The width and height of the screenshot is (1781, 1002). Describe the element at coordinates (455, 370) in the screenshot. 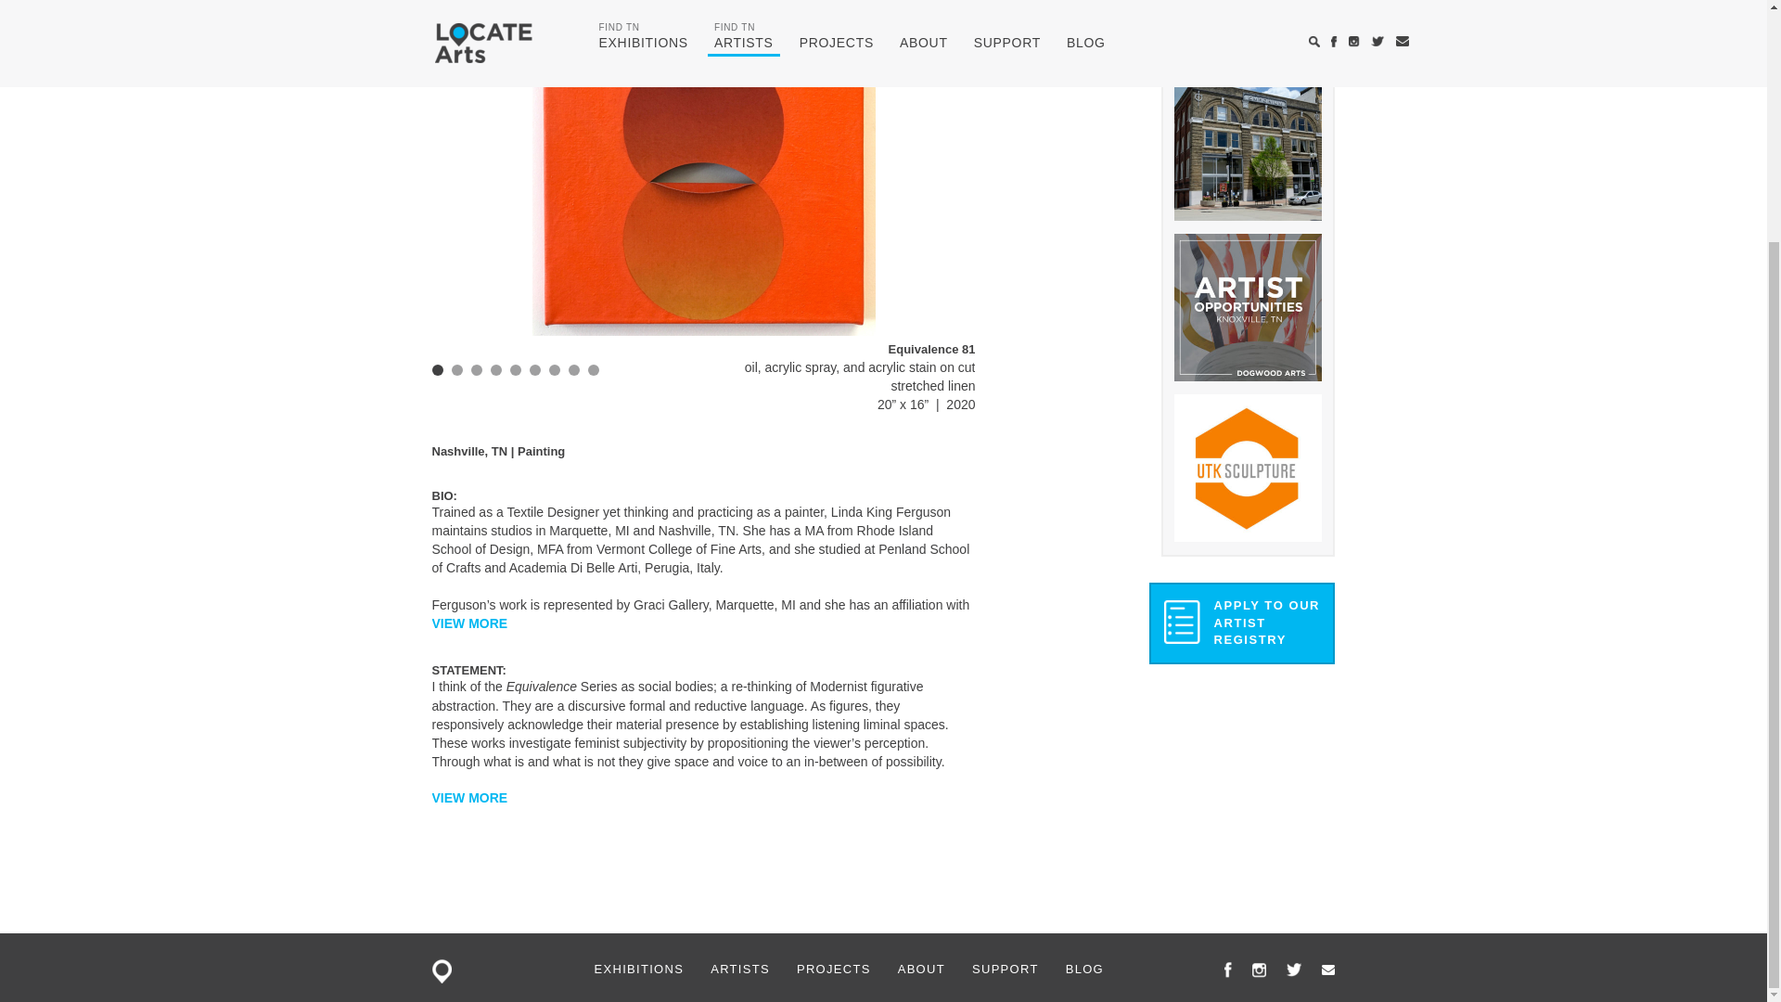

I see `2` at that location.